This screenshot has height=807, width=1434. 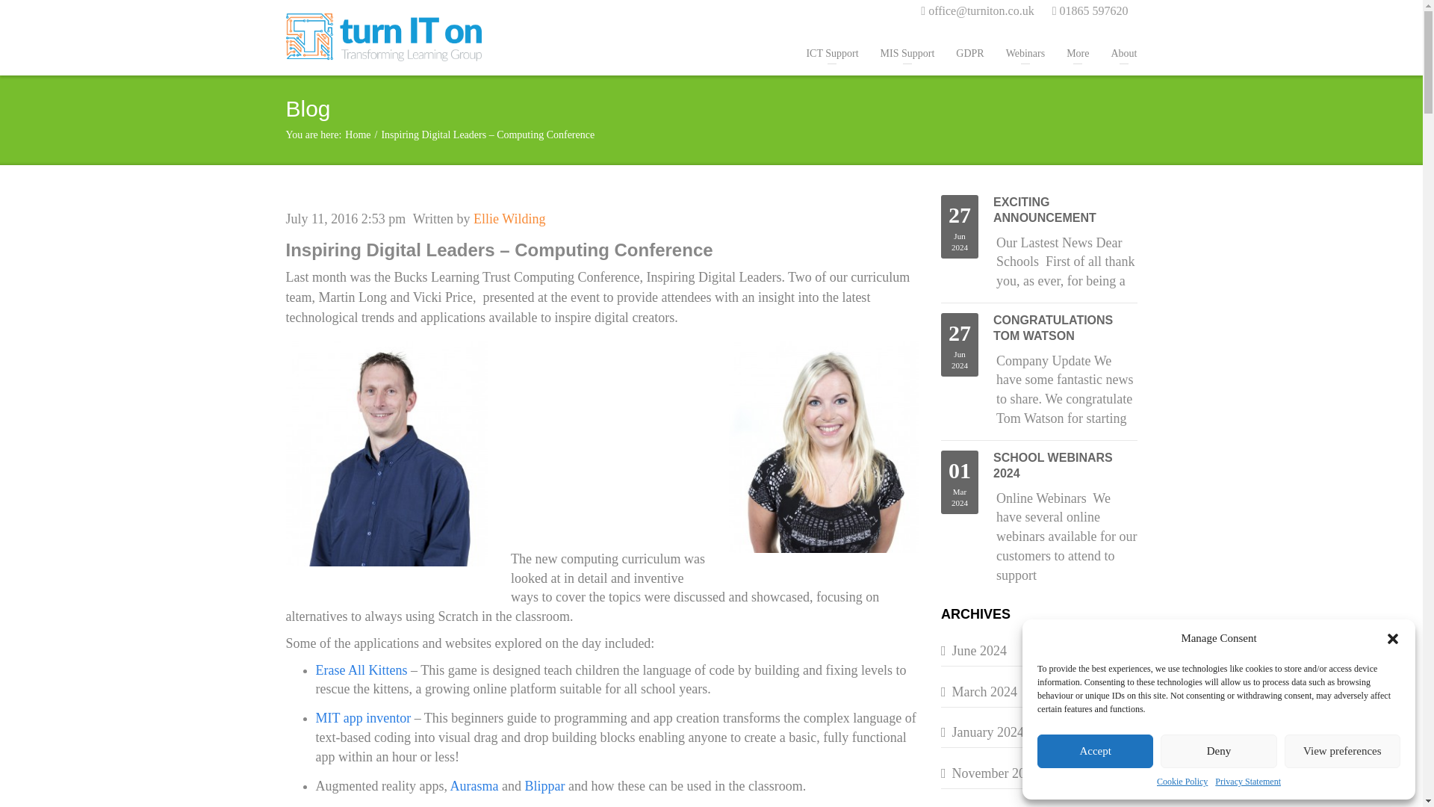 I want to click on 01865 597620, so click(x=1090, y=10).